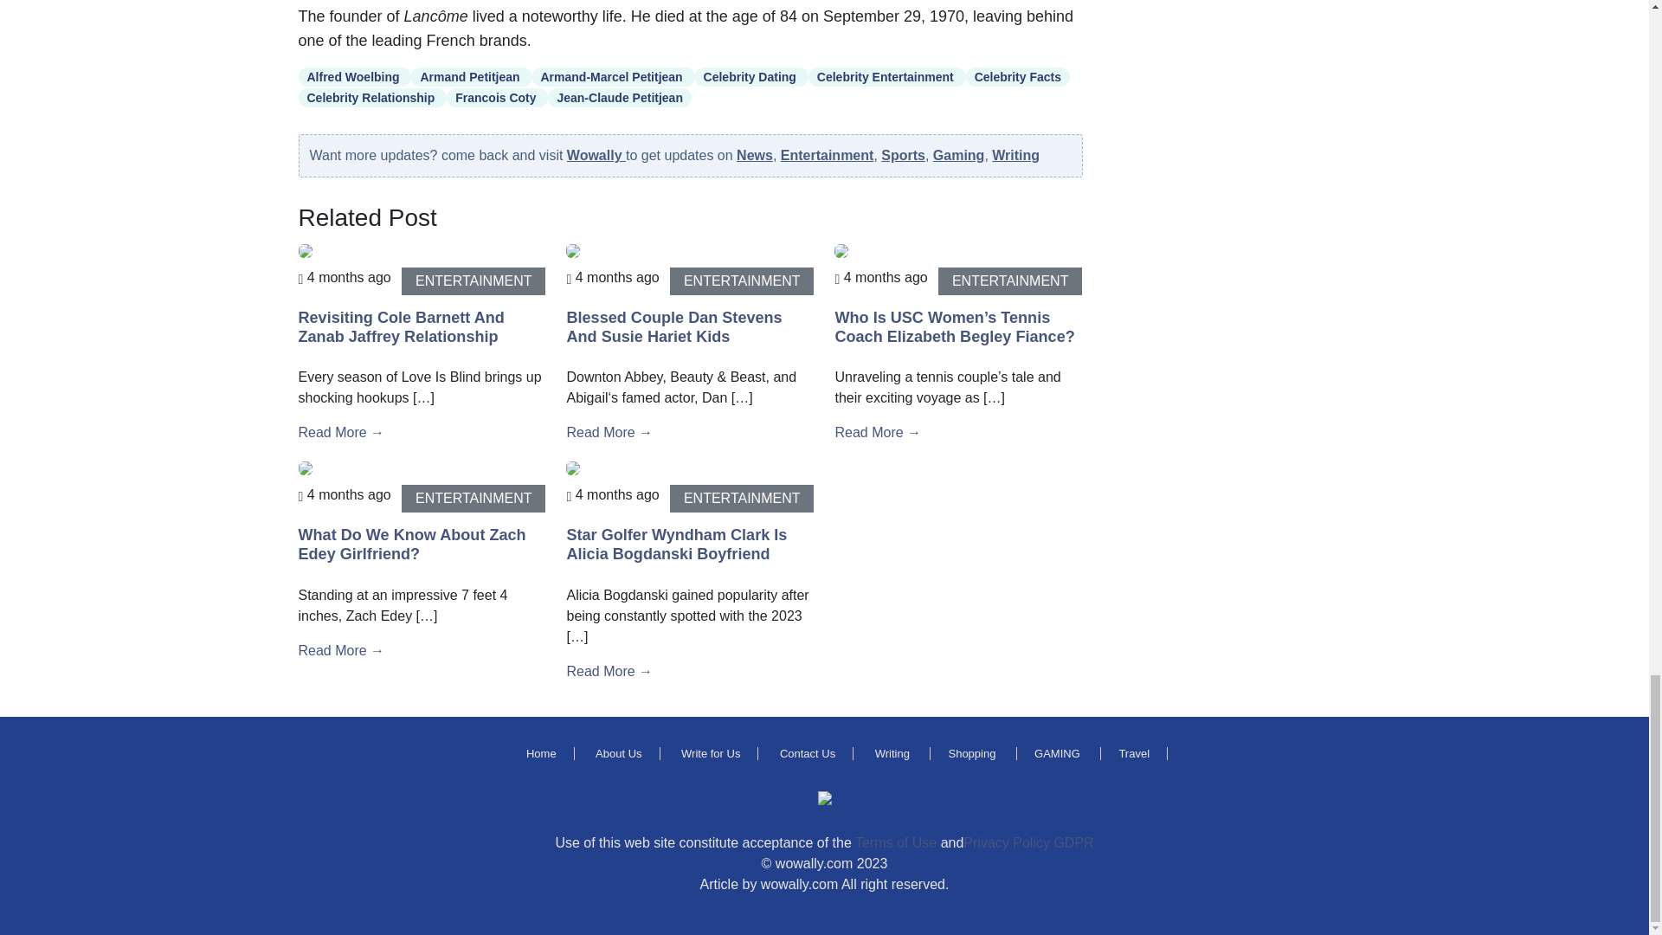 Image resolution: width=1662 pixels, height=935 pixels. What do you see at coordinates (372, 97) in the screenshot?
I see `Celebrity Relationship` at bounding box center [372, 97].